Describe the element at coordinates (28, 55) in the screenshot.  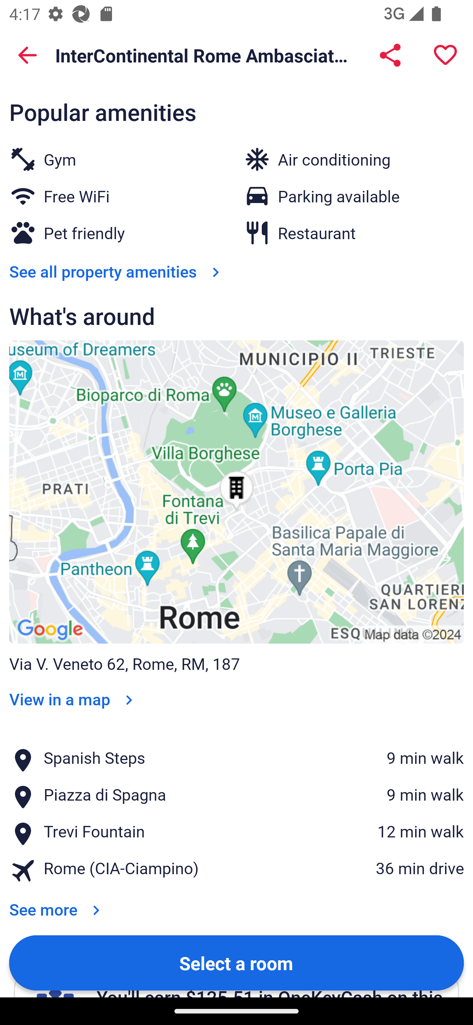
I see `Back` at that location.